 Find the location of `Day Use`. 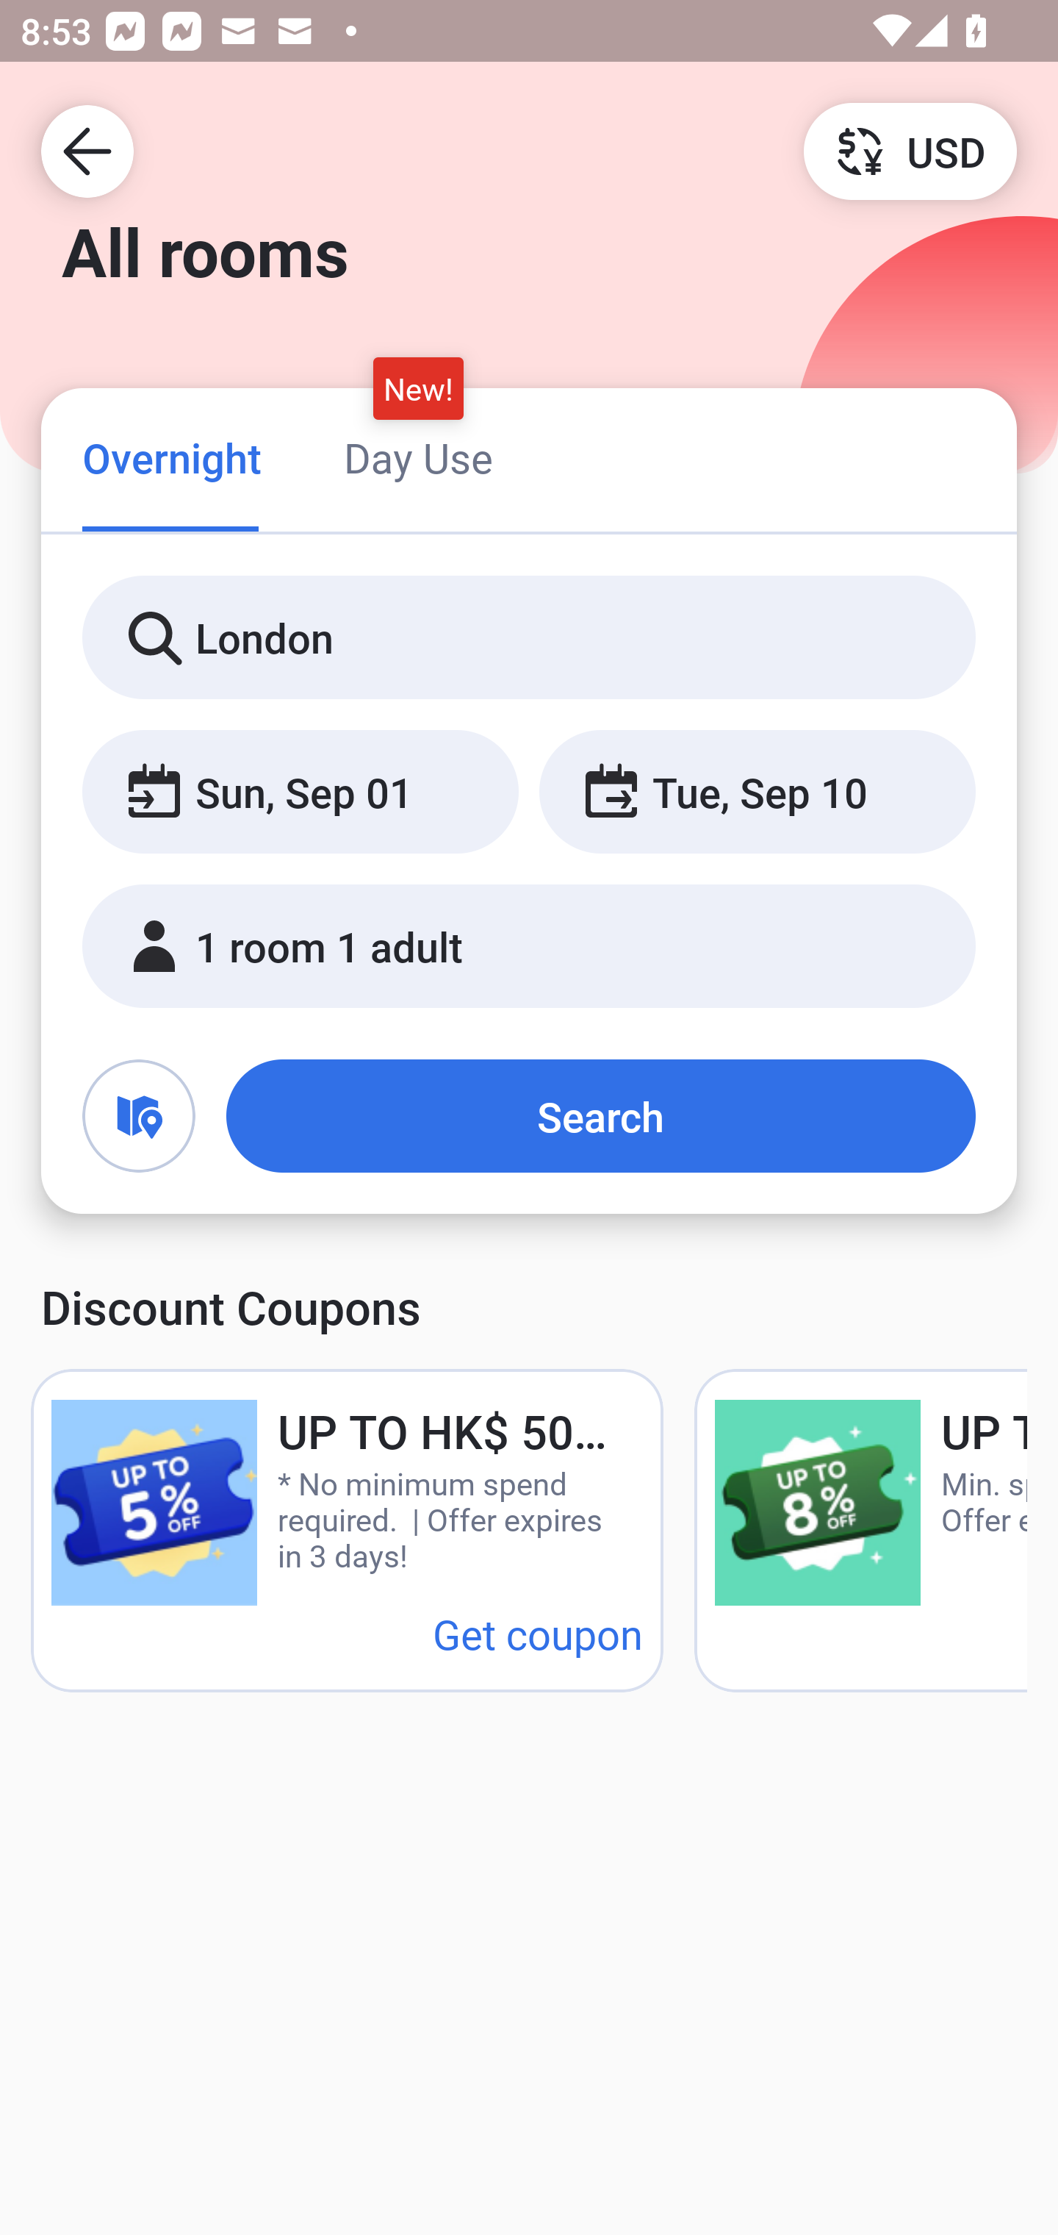

Day Use is located at coordinates (418, 457).